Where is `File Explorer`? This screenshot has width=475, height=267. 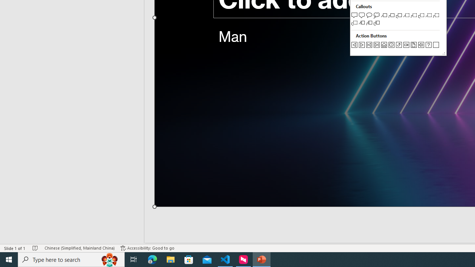 File Explorer is located at coordinates (171, 260).